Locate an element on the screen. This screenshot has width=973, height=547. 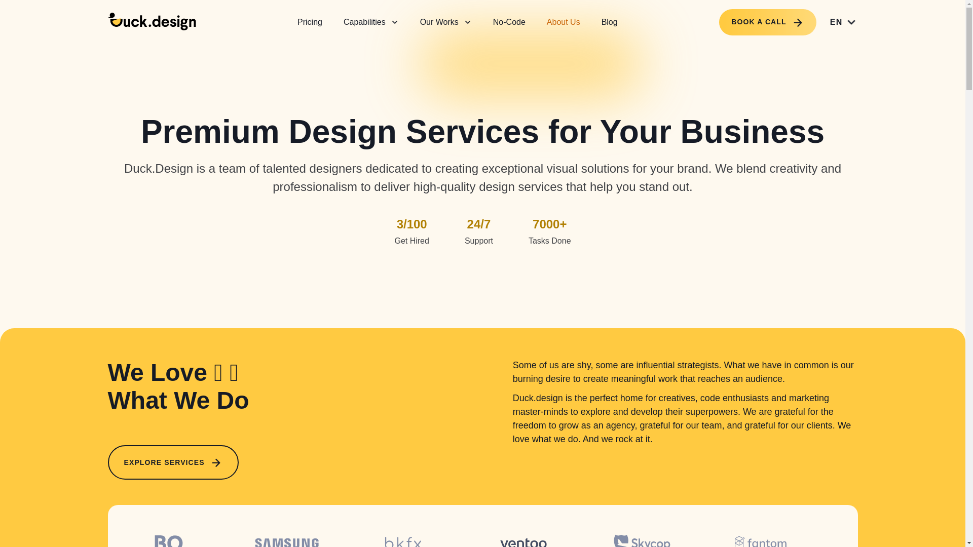
EN is located at coordinates (844, 22).